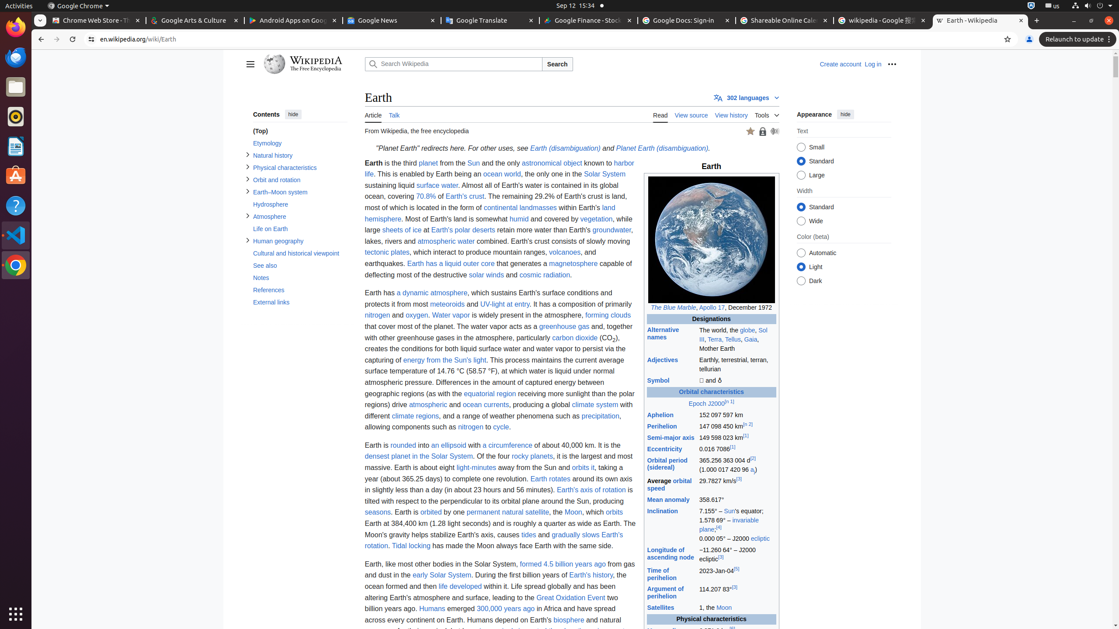 The width and height of the screenshot is (1119, 629). I want to click on solar winds, so click(486, 275).